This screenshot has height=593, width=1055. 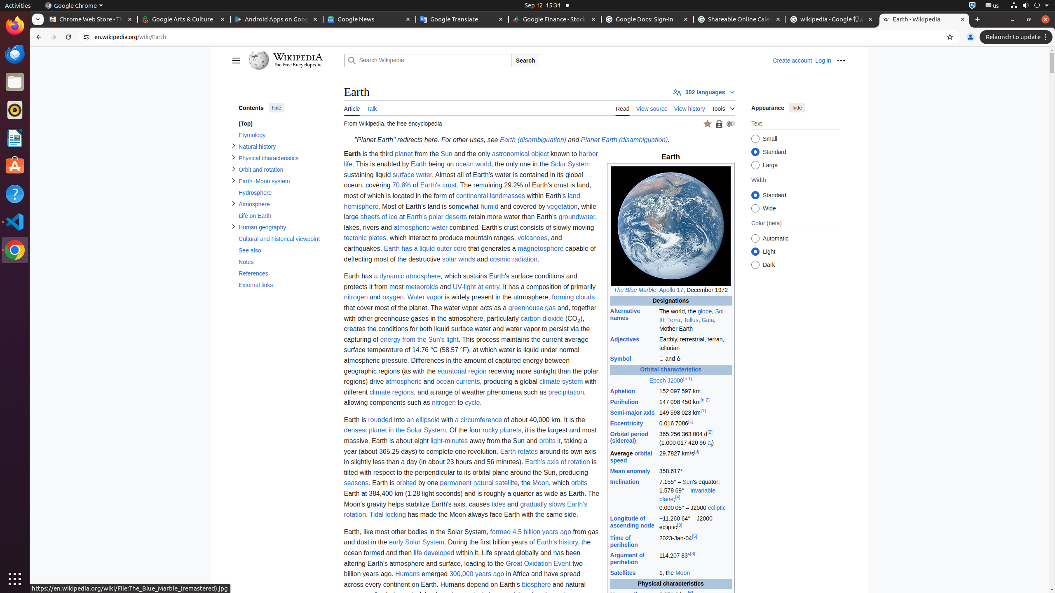 What do you see at coordinates (570, 164) in the screenshot?
I see `Solar System` at bounding box center [570, 164].